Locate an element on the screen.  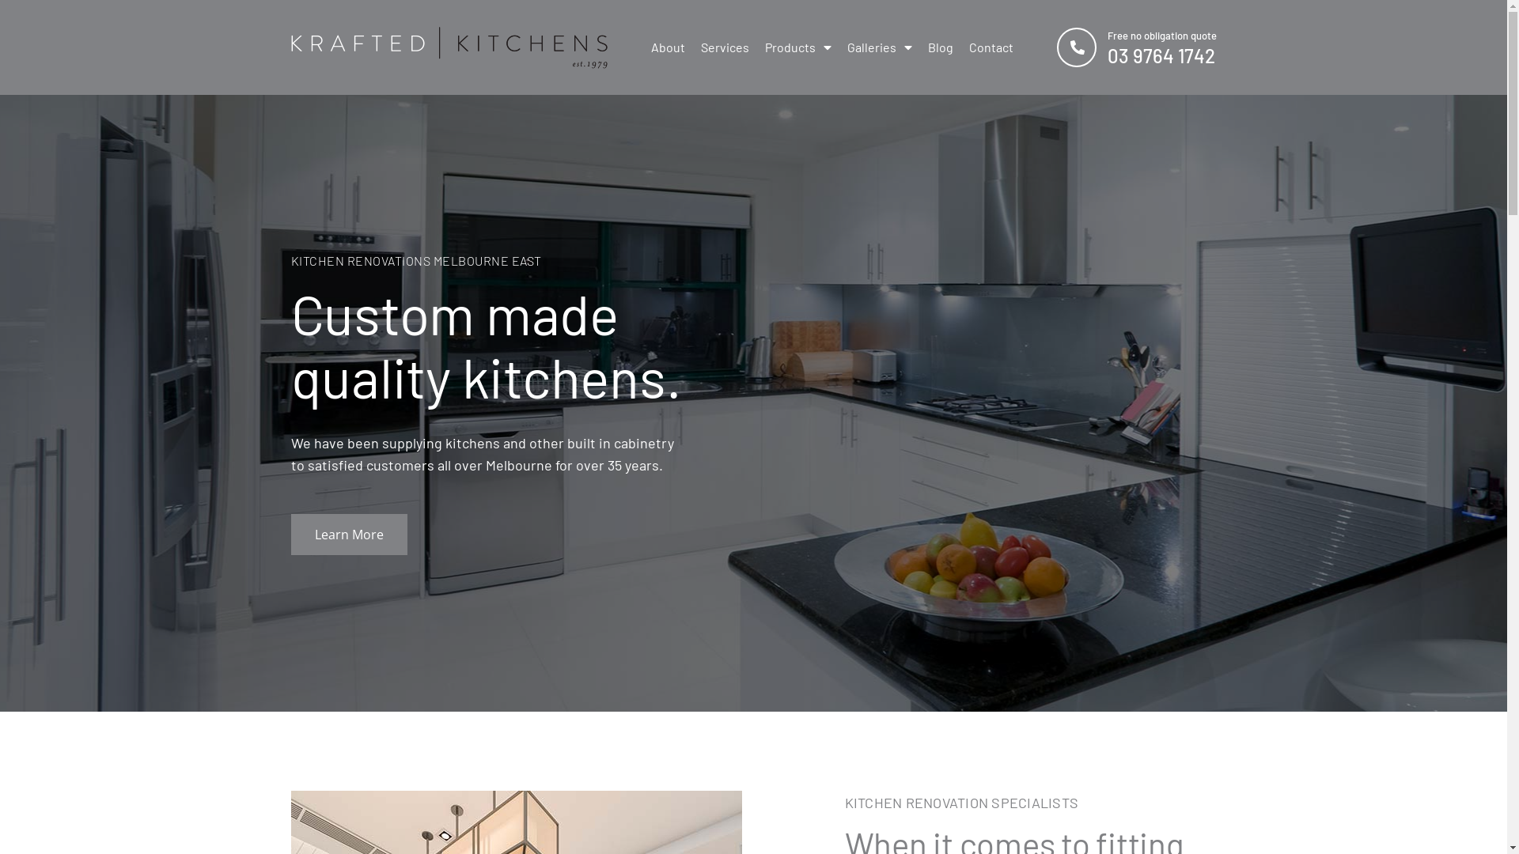
Galleries is located at coordinates (879, 47).